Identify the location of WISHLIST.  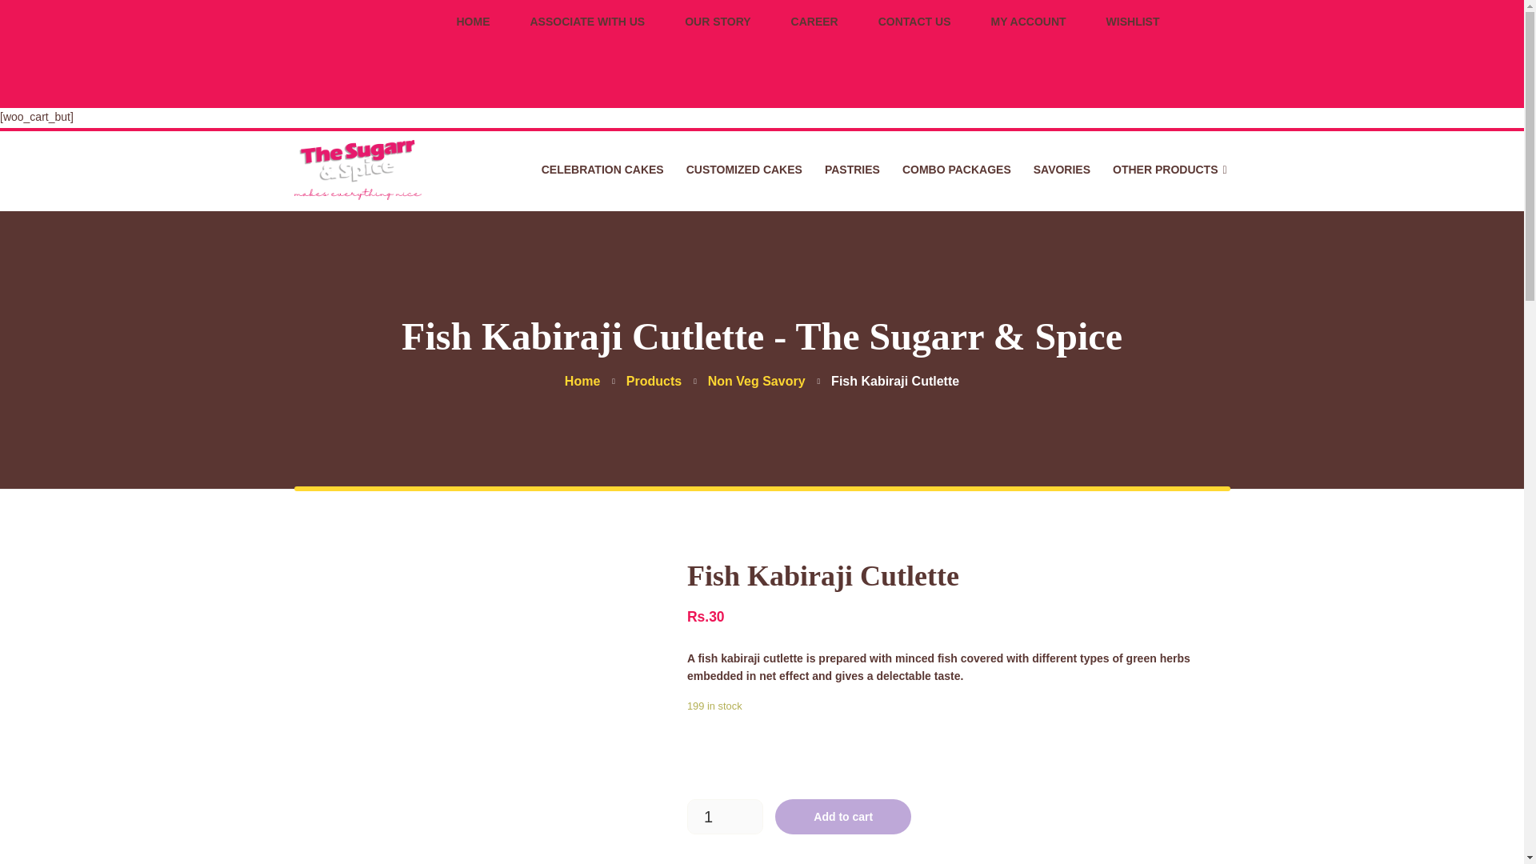
(1133, 21).